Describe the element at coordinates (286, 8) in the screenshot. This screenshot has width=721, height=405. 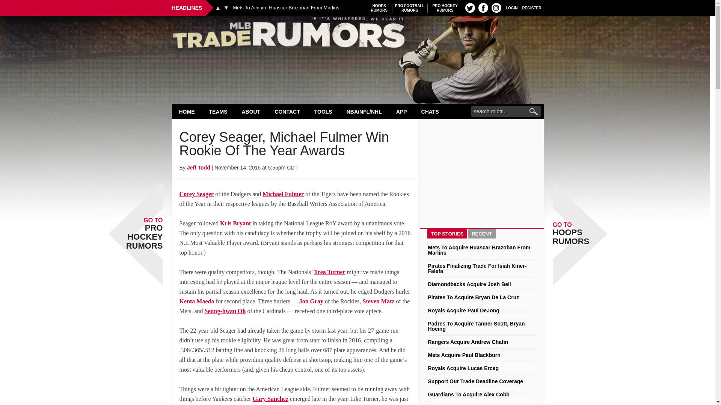
I see `Mets To Acquire Huascar Brazoban From Marlins` at that location.